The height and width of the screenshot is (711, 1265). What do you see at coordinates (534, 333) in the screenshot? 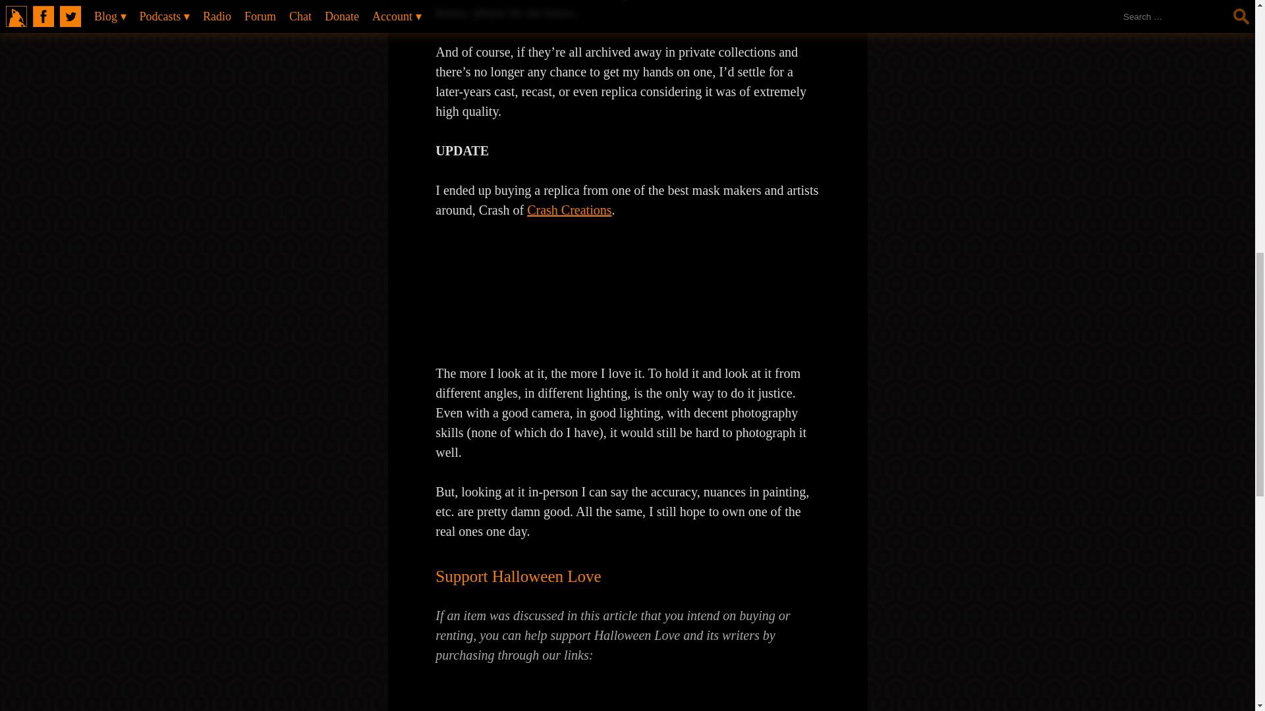
I see `Jason Lives Replica by Crash Creations` at bounding box center [534, 333].